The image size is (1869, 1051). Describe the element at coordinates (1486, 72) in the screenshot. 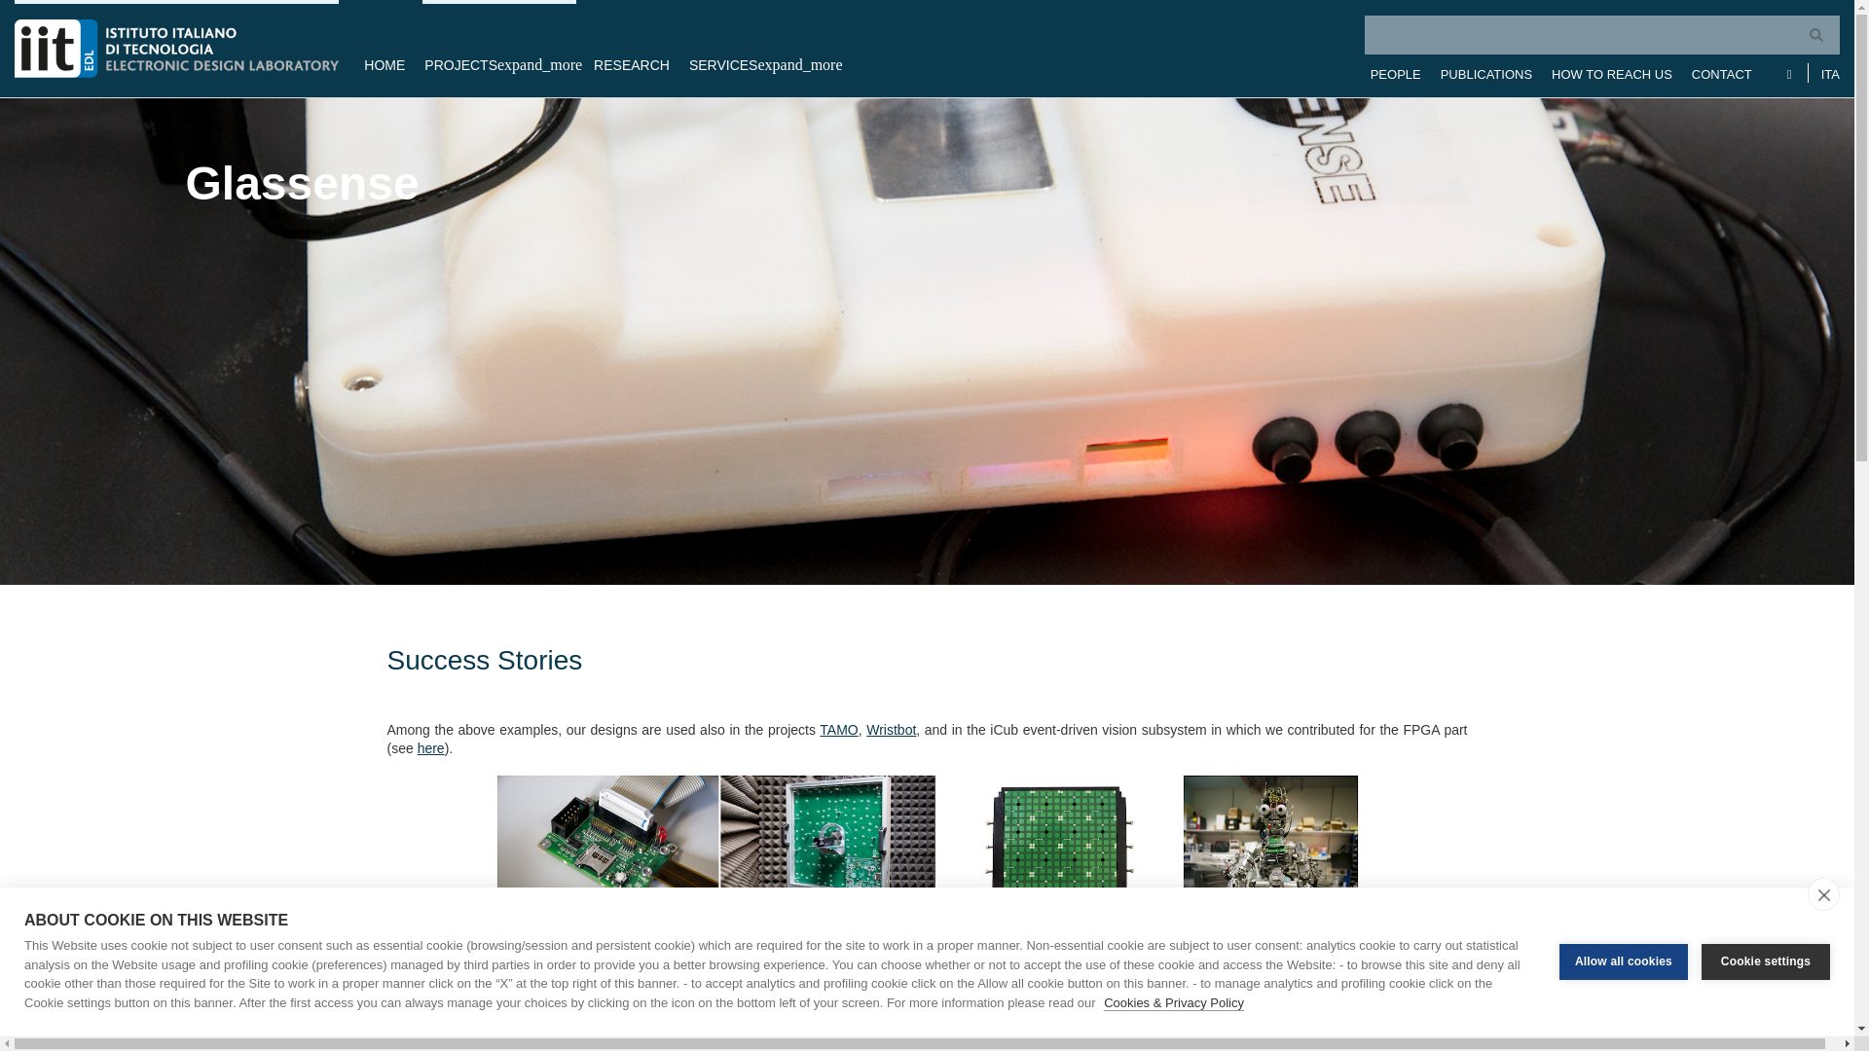

I see `PUBLICATIONS` at that location.